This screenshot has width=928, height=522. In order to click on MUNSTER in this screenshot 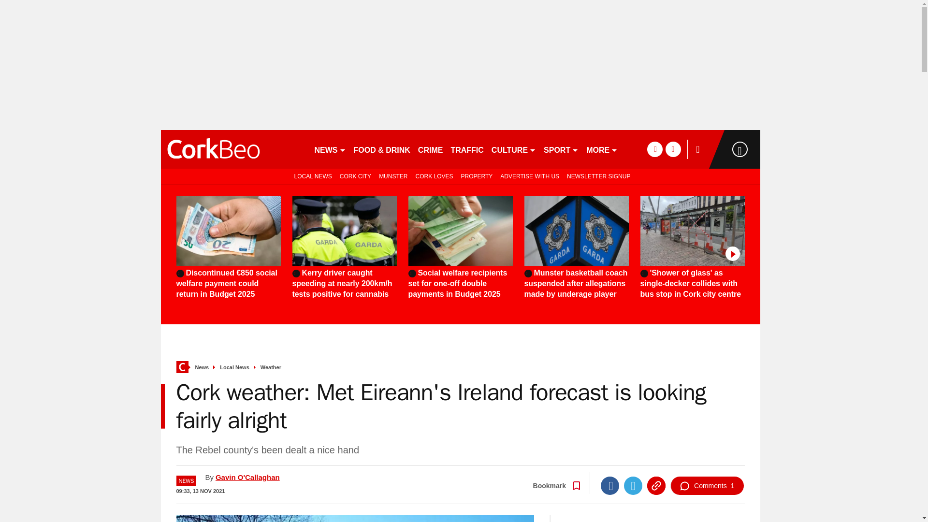, I will do `click(392, 176)`.